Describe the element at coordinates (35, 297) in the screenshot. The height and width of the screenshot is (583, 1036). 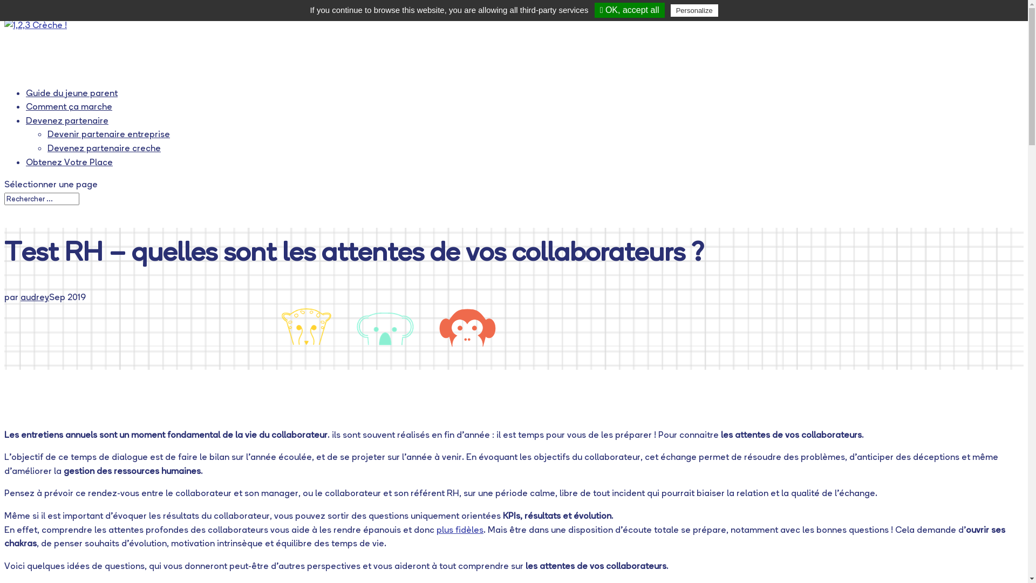
I see `audrey` at that location.